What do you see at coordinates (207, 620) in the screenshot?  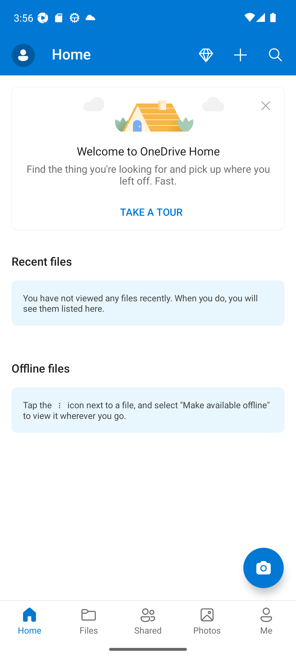 I see `Photos pivot Photos` at bounding box center [207, 620].